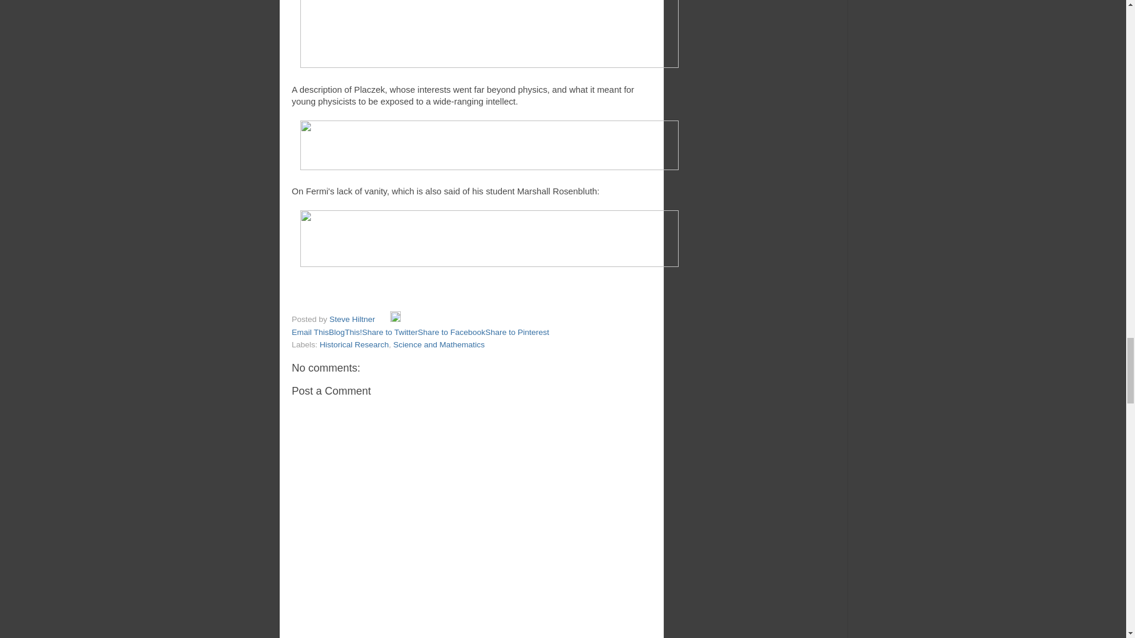 This screenshot has width=1135, height=638. I want to click on Edit Post, so click(395, 319).